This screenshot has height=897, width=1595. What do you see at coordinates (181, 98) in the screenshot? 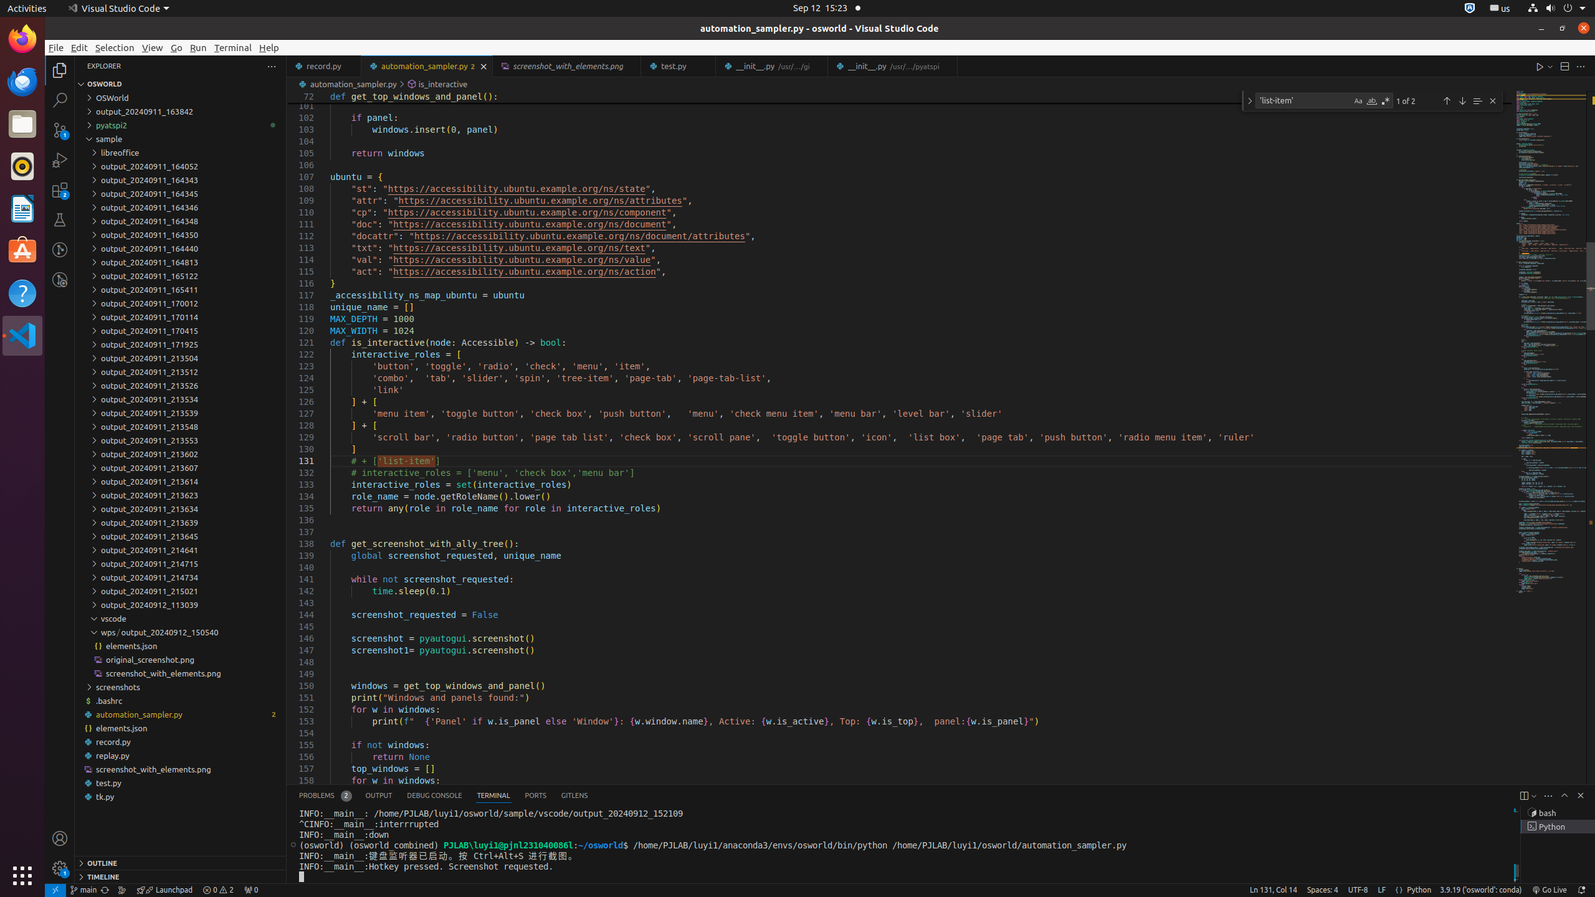
I see `OSWorld` at bounding box center [181, 98].